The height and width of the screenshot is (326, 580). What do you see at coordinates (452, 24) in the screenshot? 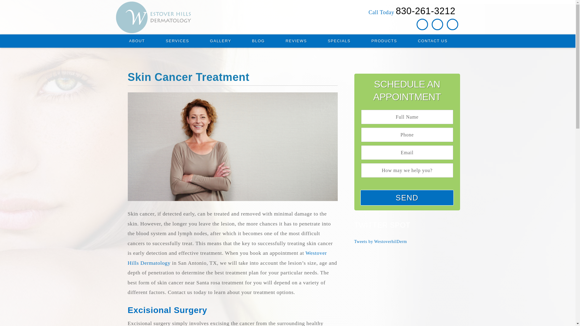
I see `Twitter` at bounding box center [452, 24].